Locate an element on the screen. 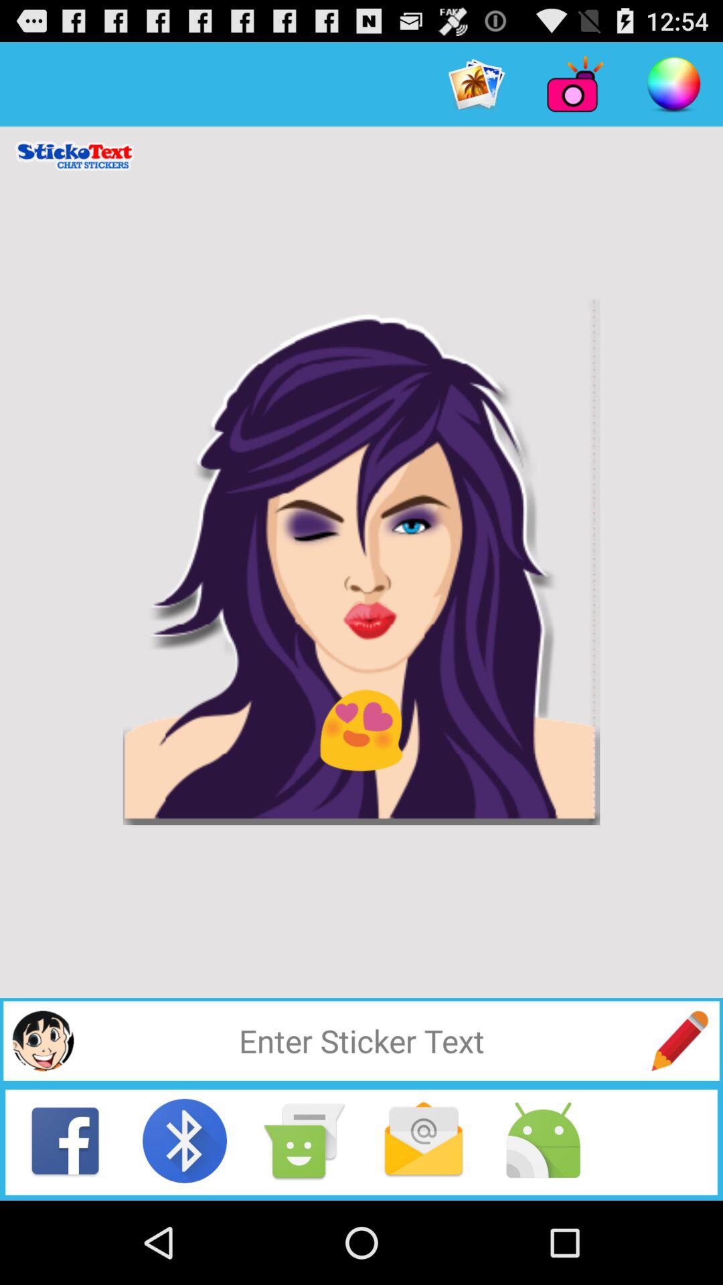  select the icon next to bluetooth icon is located at coordinates (305, 1140).